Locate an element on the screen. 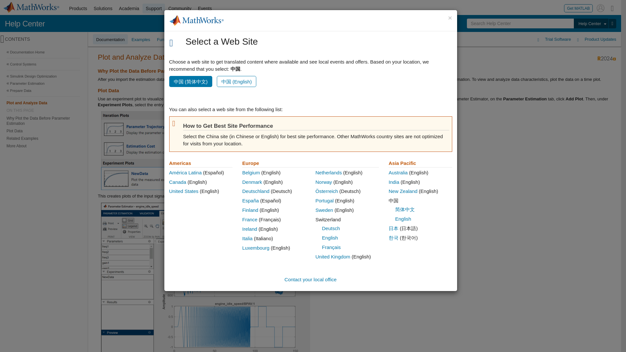 The image size is (626, 352). Plot and Analyze Data is located at coordinates (43, 103).